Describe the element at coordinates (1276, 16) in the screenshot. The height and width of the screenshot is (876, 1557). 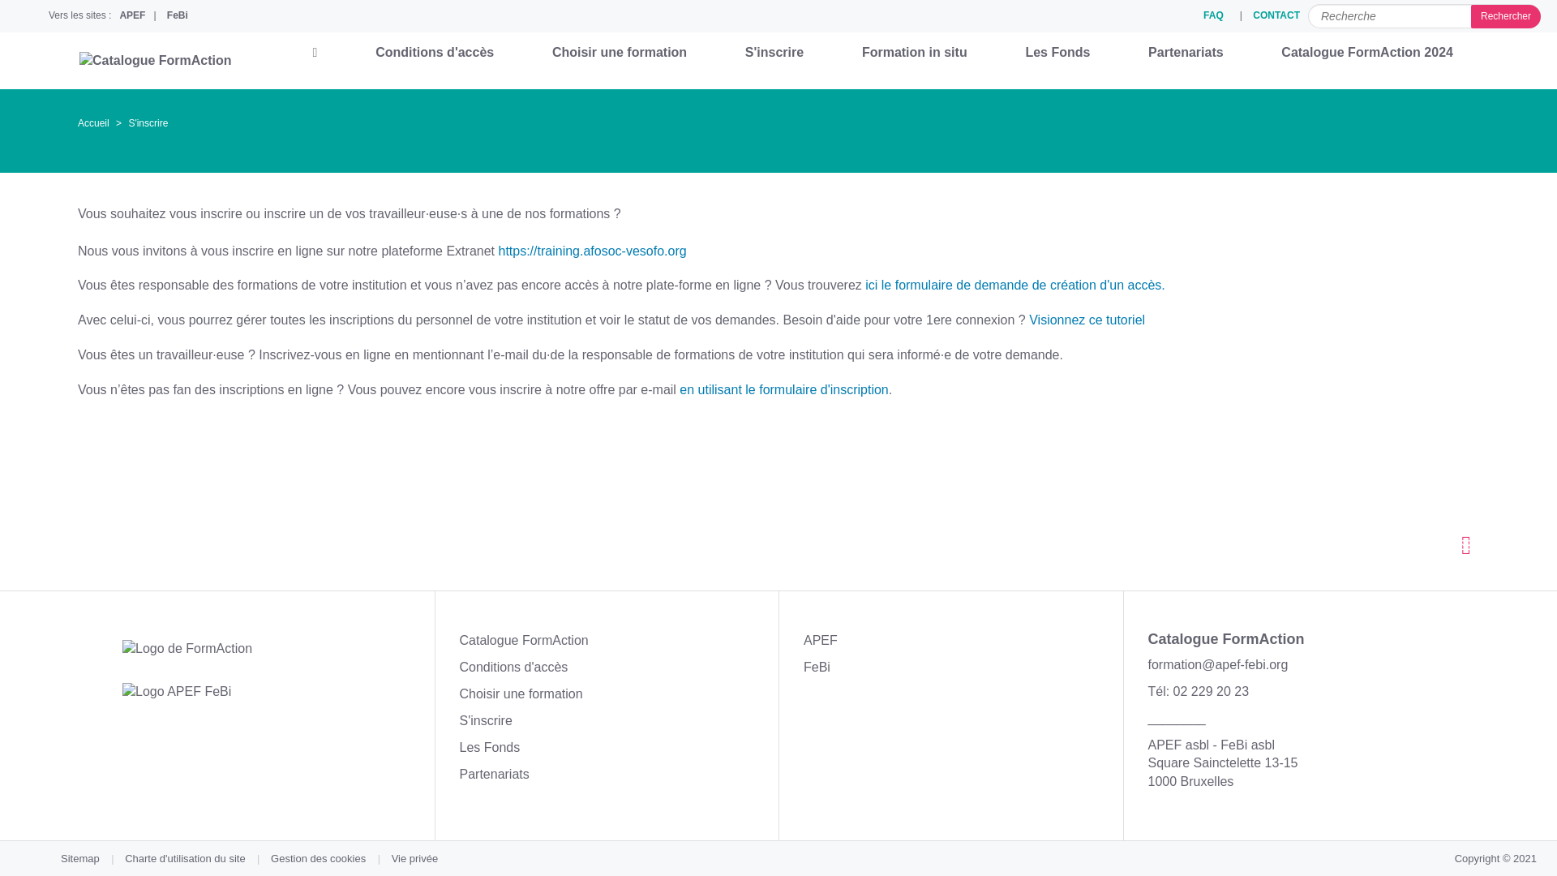
I see `CONTACT` at that location.